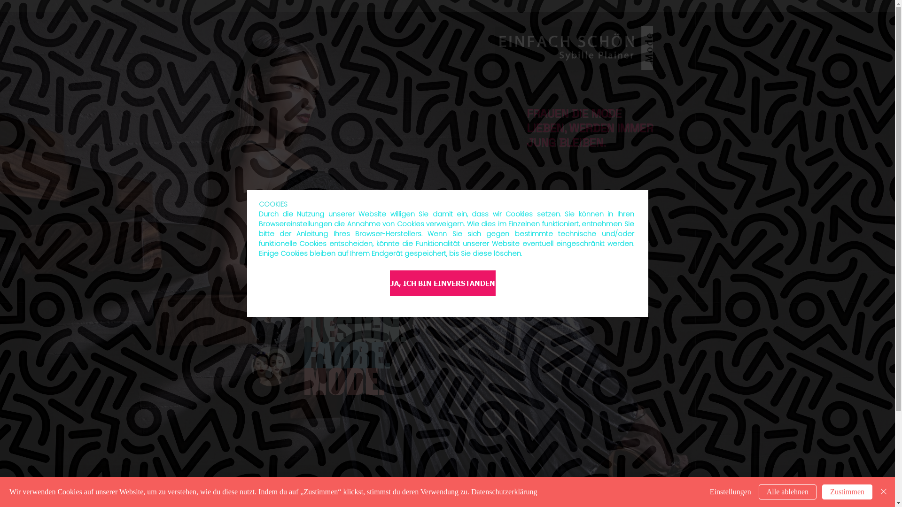  Describe the element at coordinates (343, 383) in the screenshot. I see `MODE.` at that location.